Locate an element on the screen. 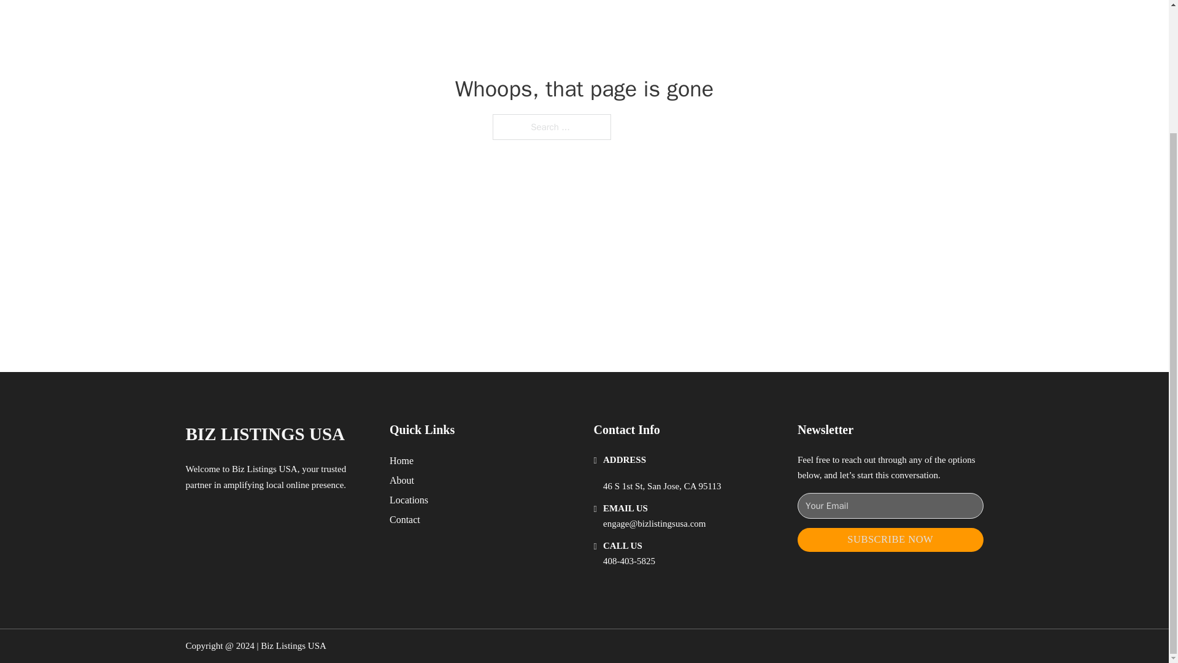  SUBSCRIBE NOW is located at coordinates (890, 539).